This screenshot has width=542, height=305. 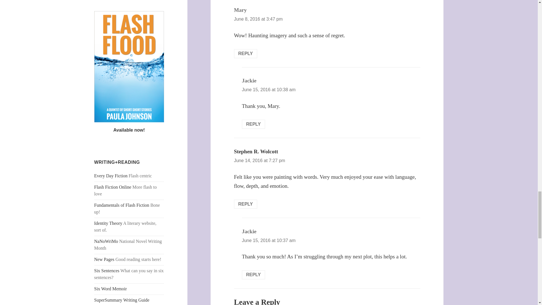 I want to click on Good reading starts here! , so click(x=104, y=259).